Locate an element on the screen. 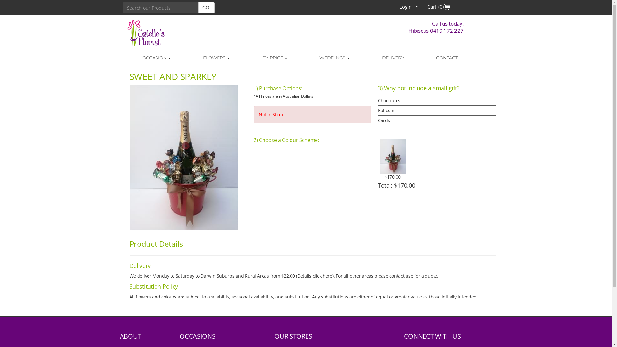  CONTACT is located at coordinates (447, 58).